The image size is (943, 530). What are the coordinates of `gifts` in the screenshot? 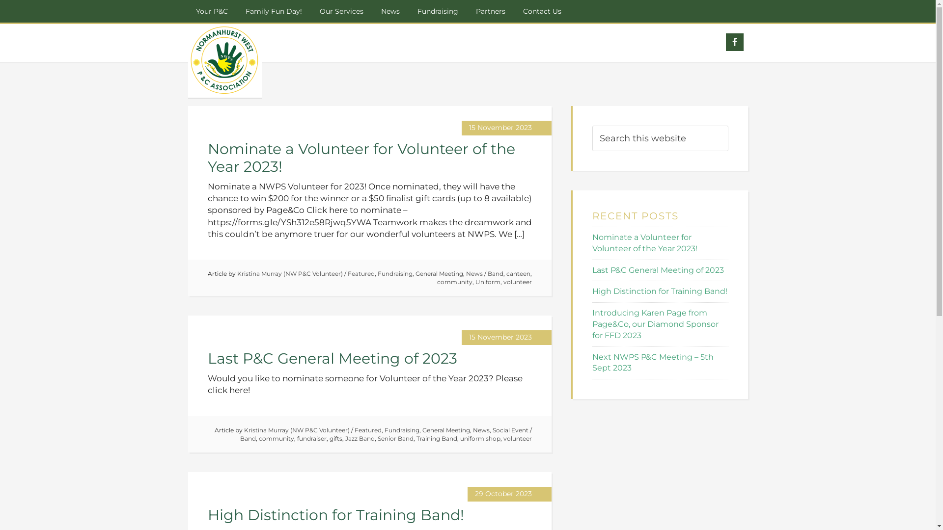 It's located at (335, 439).